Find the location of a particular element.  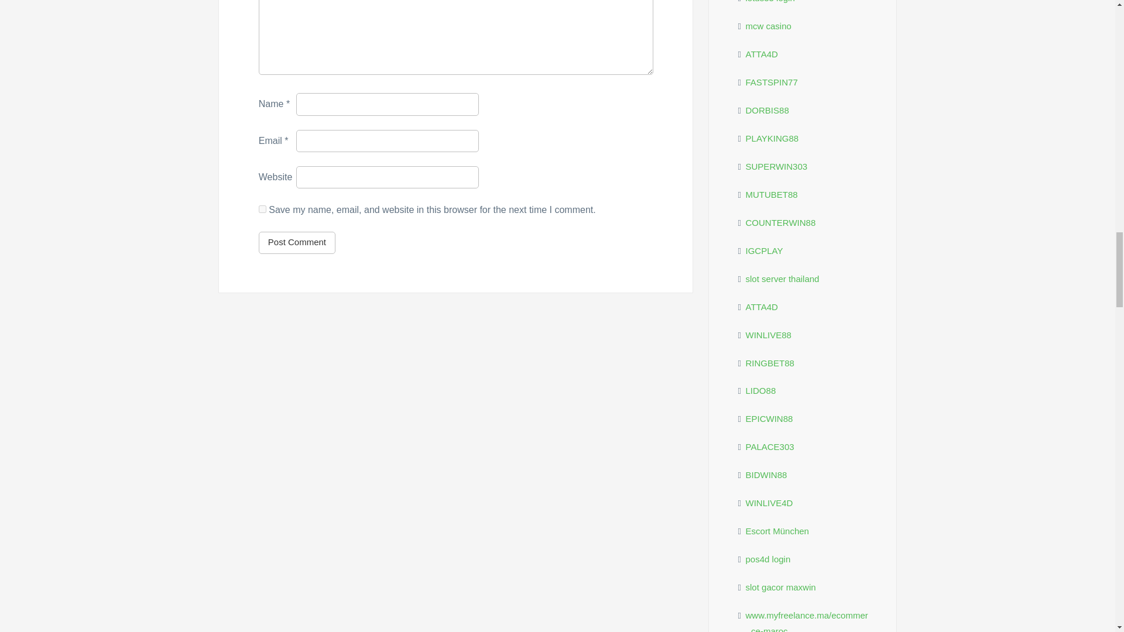

Post Comment is located at coordinates (296, 243).